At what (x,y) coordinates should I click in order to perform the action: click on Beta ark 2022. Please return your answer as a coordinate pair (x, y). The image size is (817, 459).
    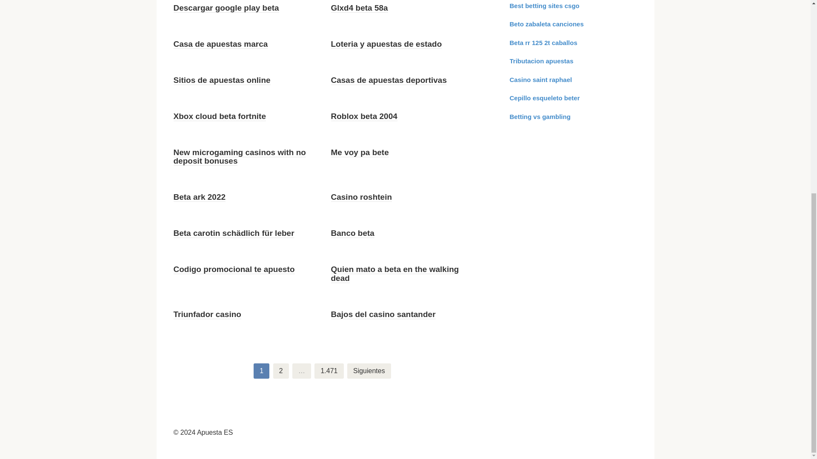
    Looking at the image, I should click on (200, 197).